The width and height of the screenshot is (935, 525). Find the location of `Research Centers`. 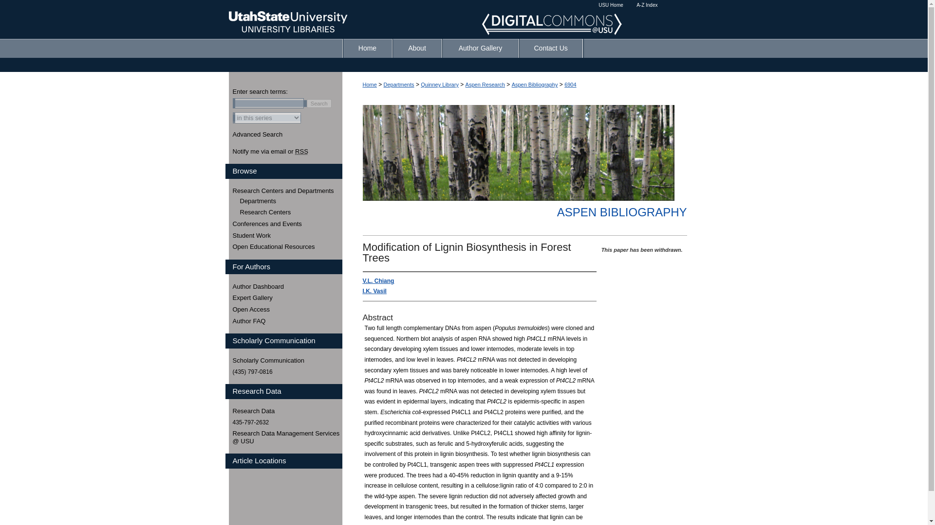

Research Centers is located at coordinates (290, 212).